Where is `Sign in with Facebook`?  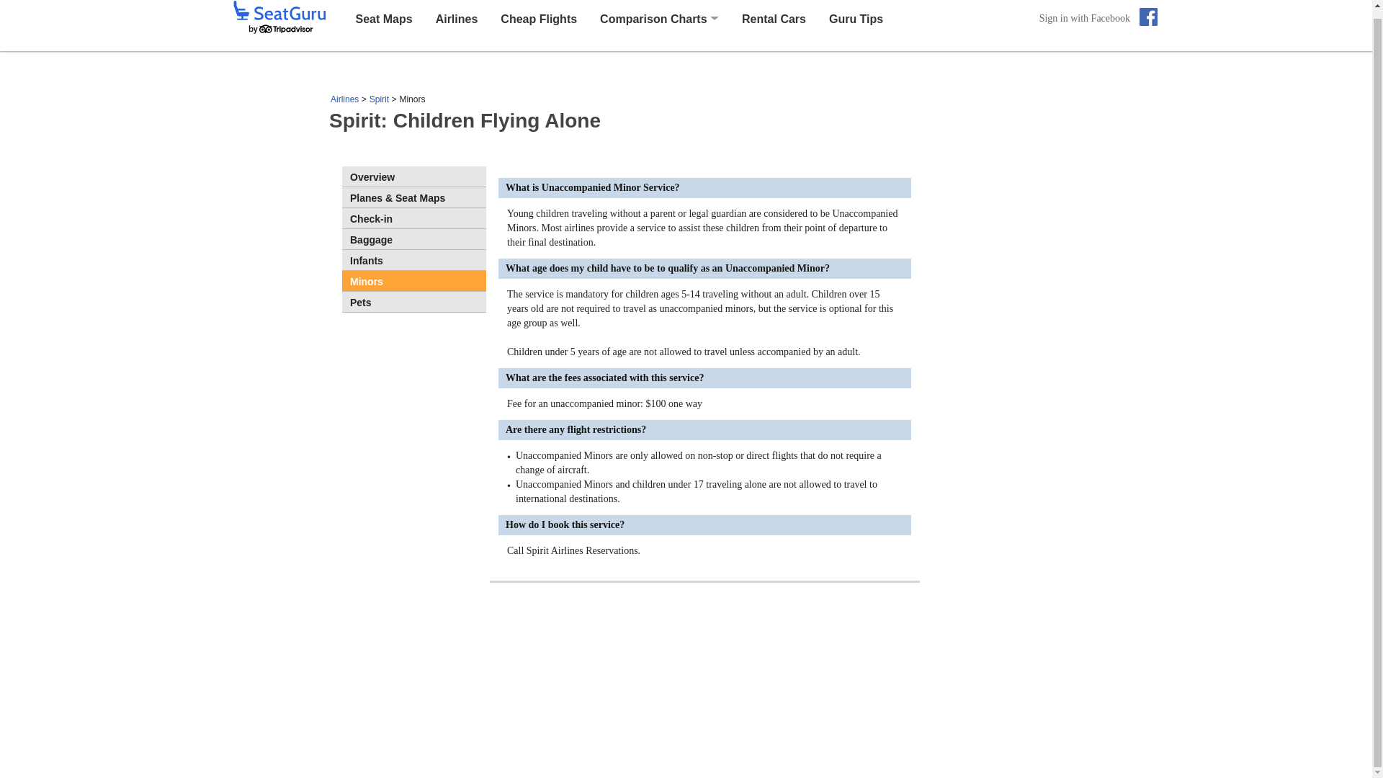 Sign in with Facebook is located at coordinates (1098, 17).